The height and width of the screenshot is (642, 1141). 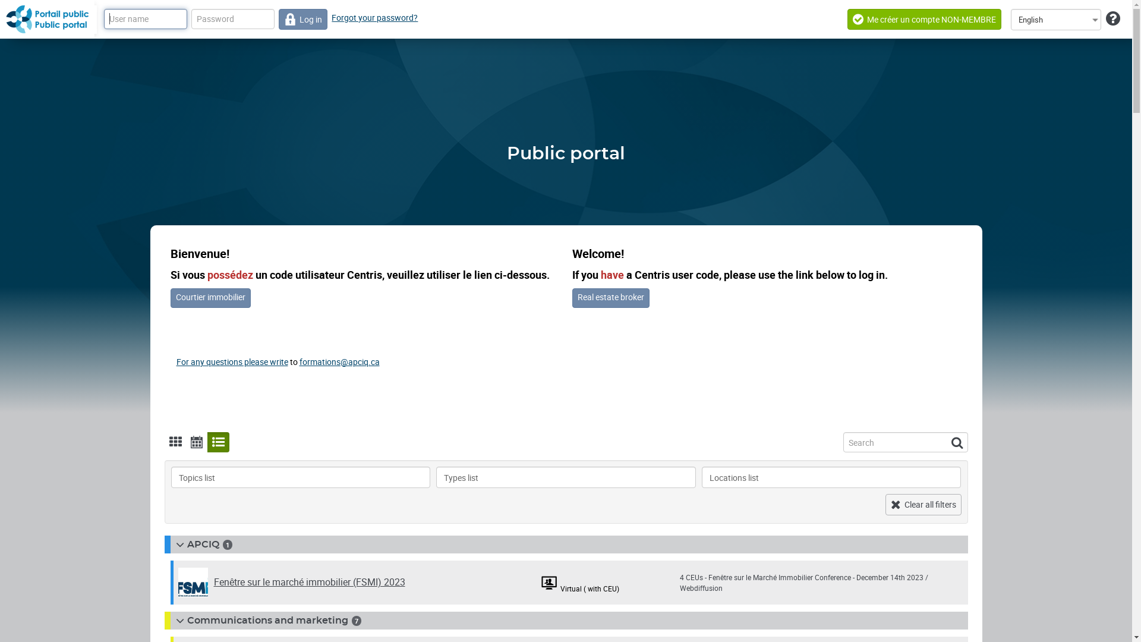 What do you see at coordinates (175, 442) in the screenshot?
I see `Display tile` at bounding box center [175, 442].